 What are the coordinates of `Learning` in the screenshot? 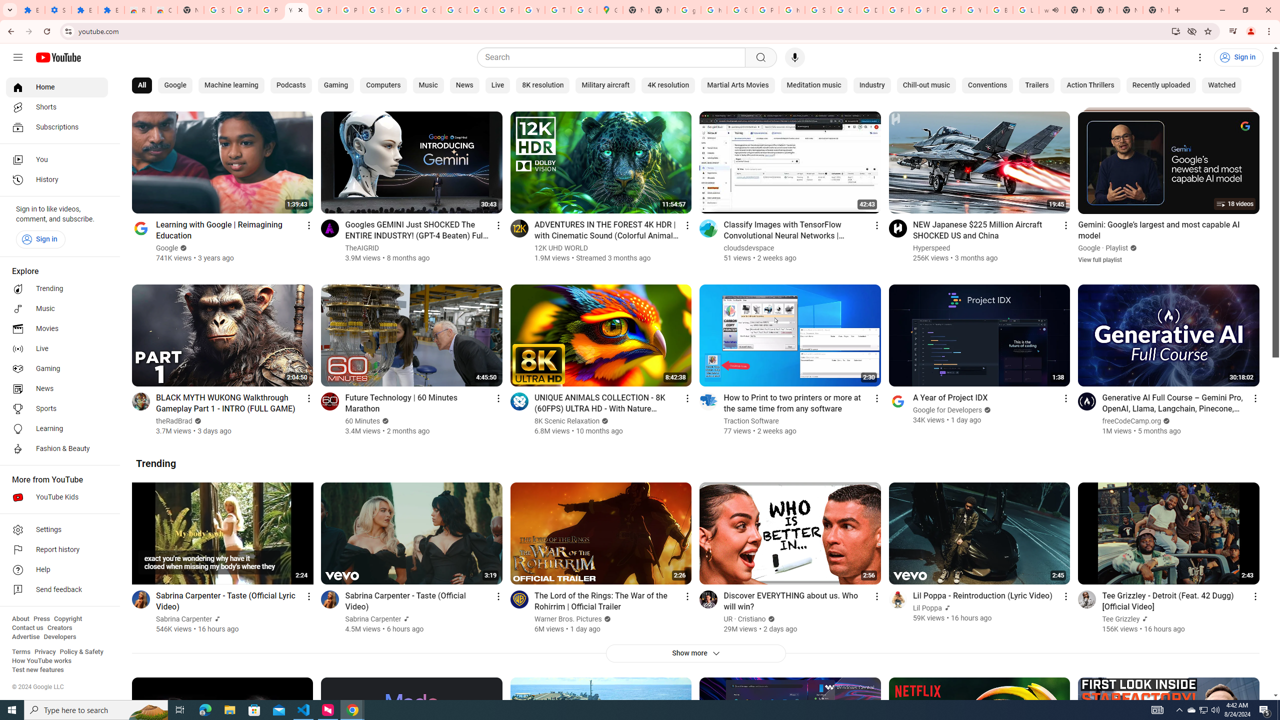 It's located at (57, 429).